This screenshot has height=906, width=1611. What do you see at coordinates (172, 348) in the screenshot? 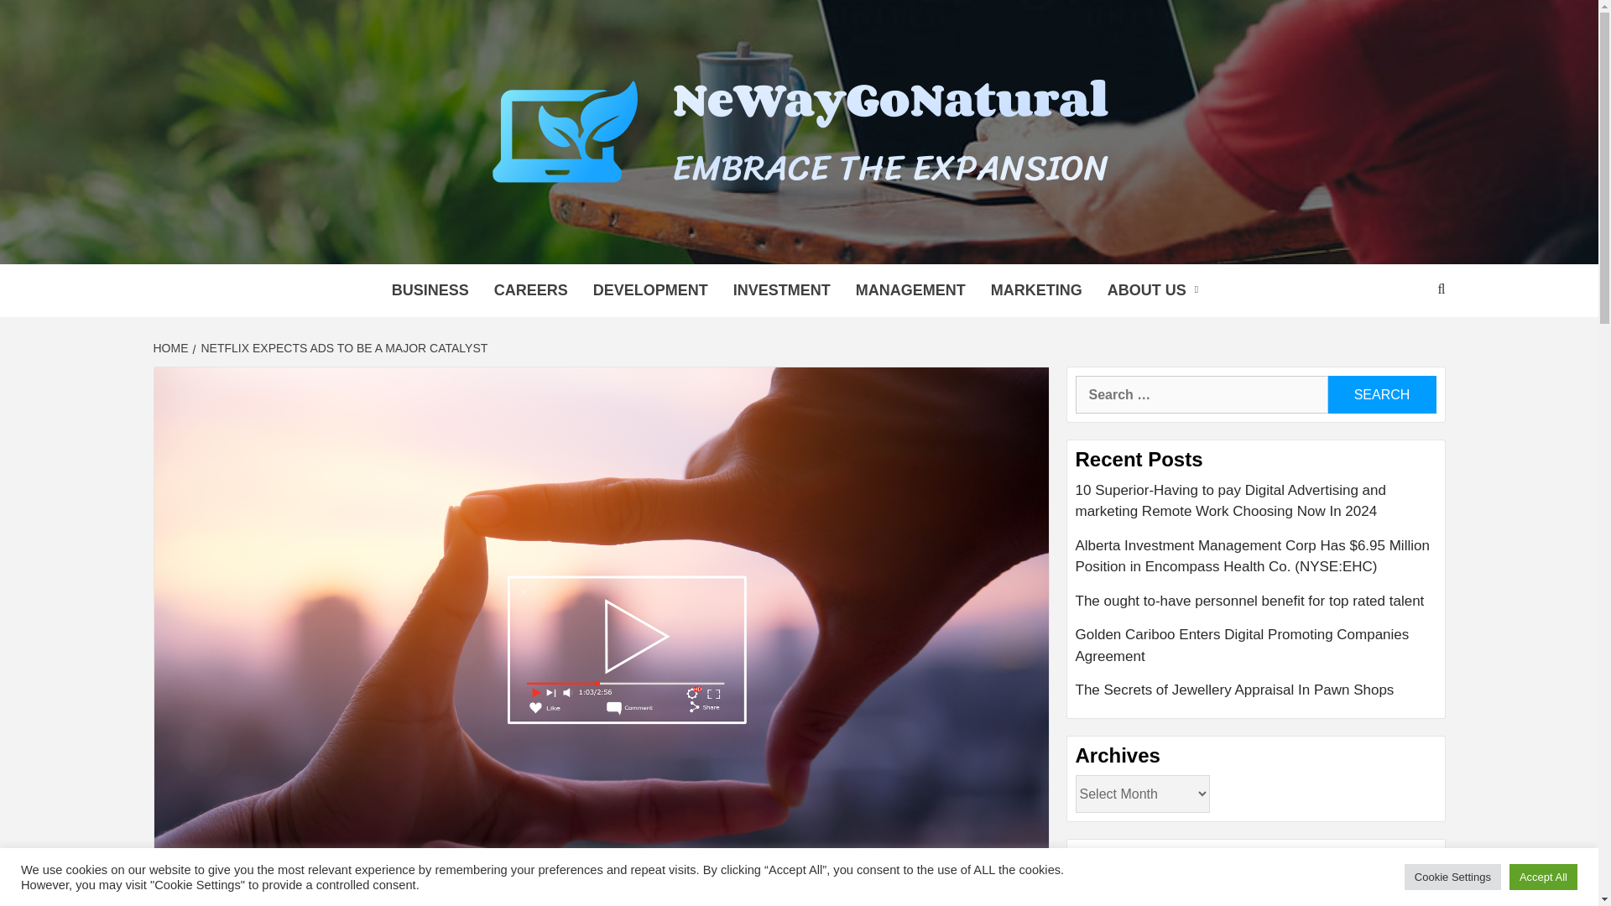
I see `HOME` at bounding box center [172, 348].